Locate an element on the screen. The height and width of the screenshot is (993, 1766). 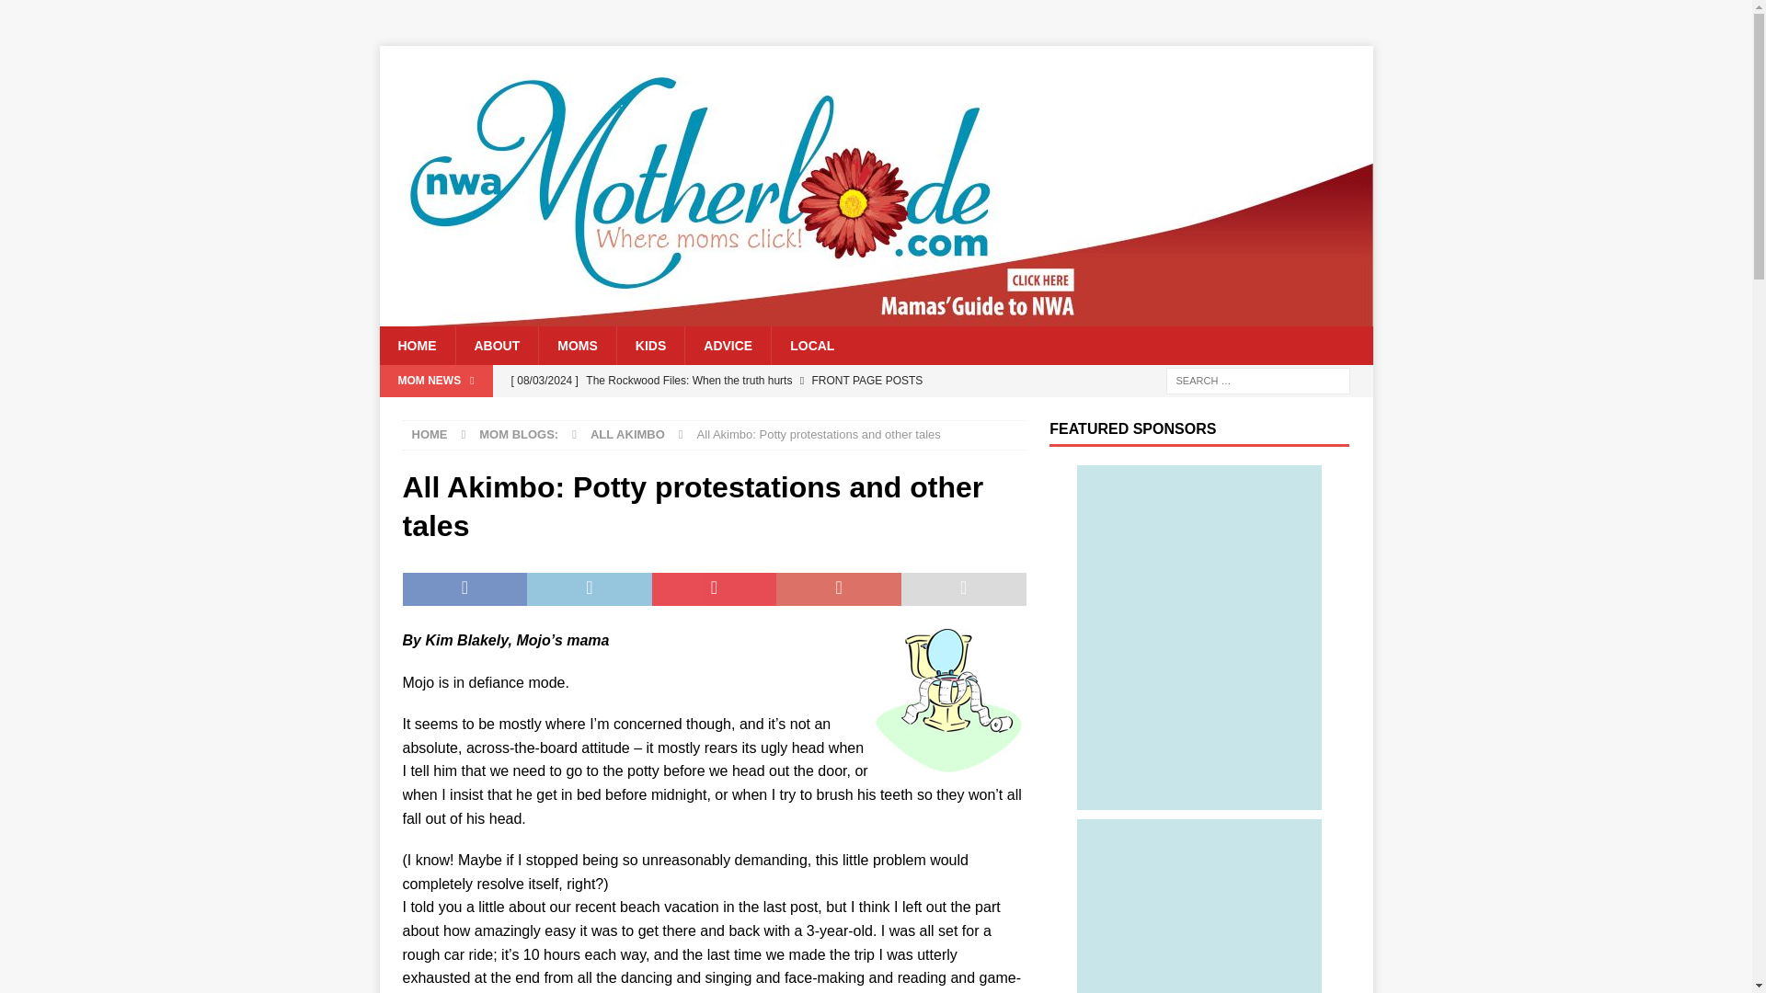
ABOUT is located at coordinates (496, 346).